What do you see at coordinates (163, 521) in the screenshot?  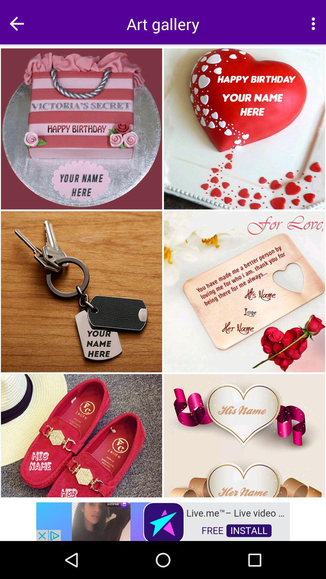 I see `live live video` at bounding box center [163, 521].